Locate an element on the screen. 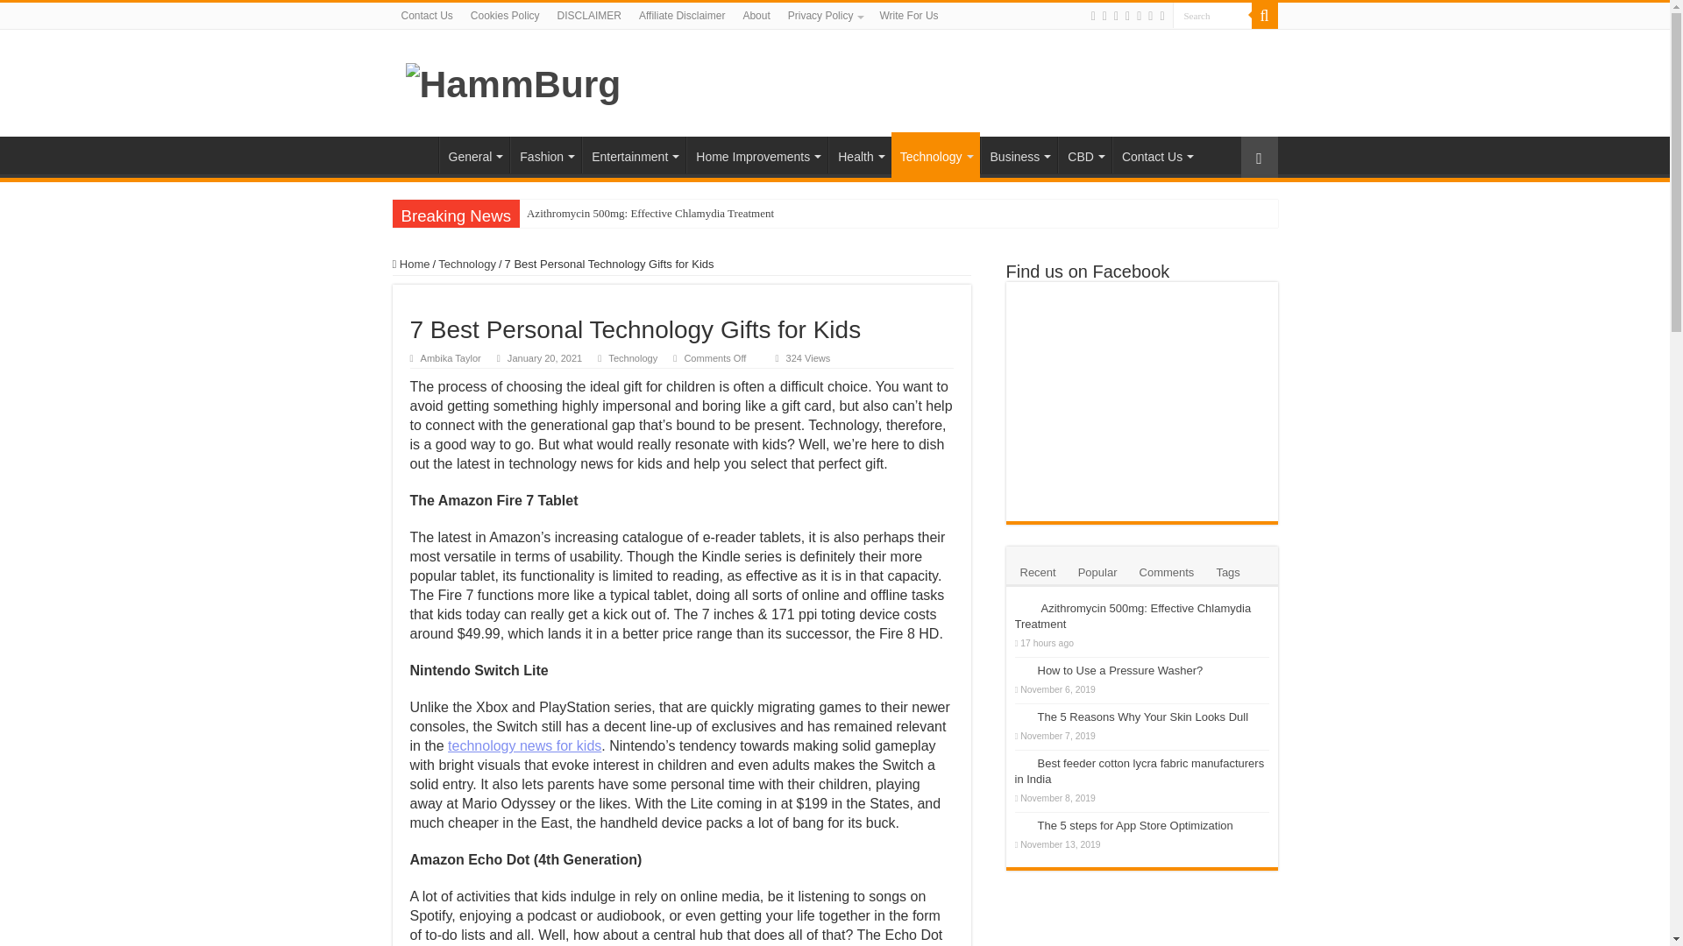 Image resolution: width=1683 pixels, height=946 pixels. Privacy Policy is located at coordinates (825, 16).